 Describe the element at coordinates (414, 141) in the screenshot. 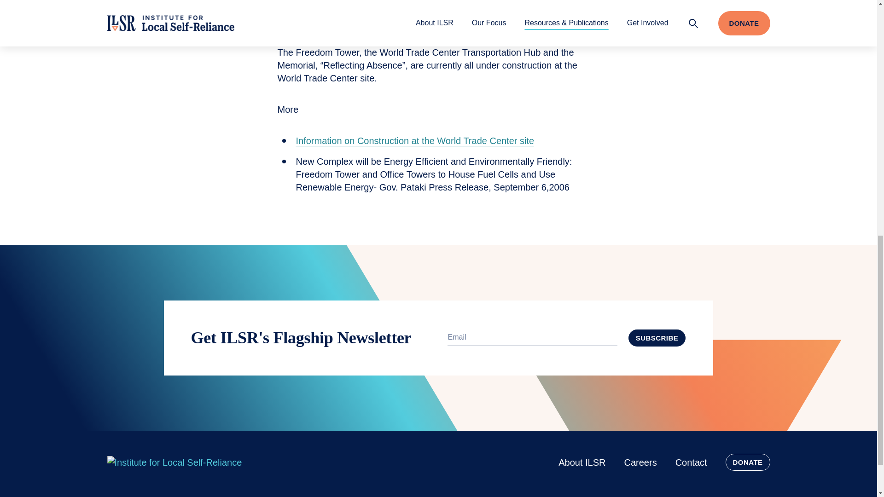

I see `Information on Construction at the World Trade Center site` at that location.